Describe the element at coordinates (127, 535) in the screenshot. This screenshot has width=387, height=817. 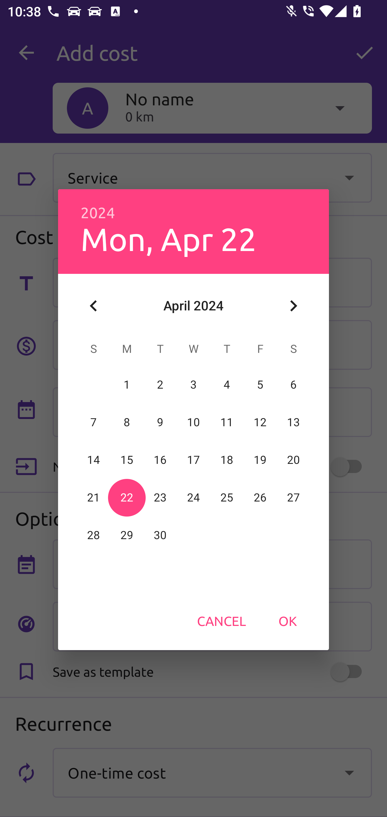
I see `29 29 April 2024` at that location.